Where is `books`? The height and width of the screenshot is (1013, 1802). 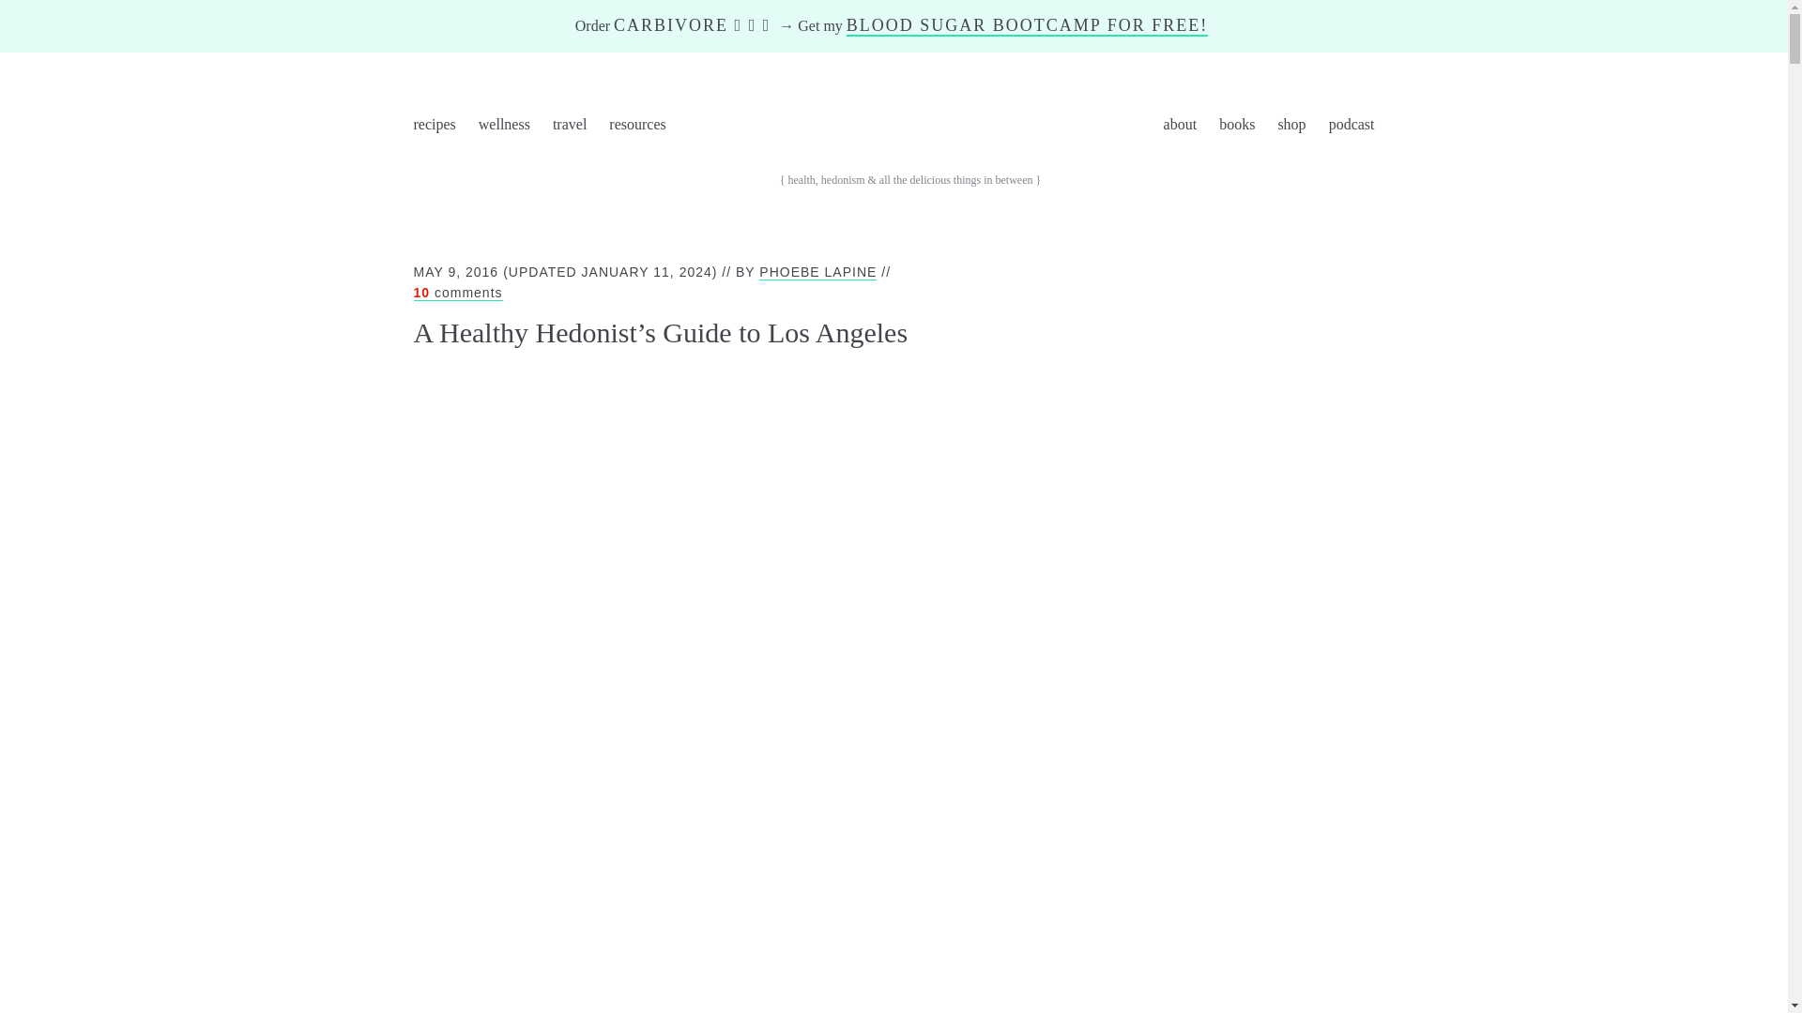
books is located at coordinates (1237, 128).